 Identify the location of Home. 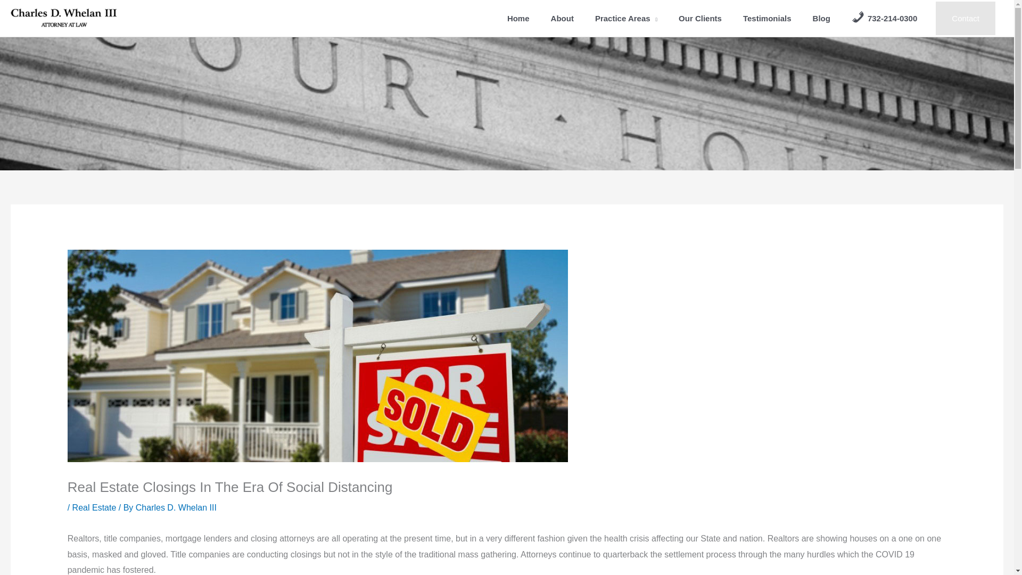
(518, 18).